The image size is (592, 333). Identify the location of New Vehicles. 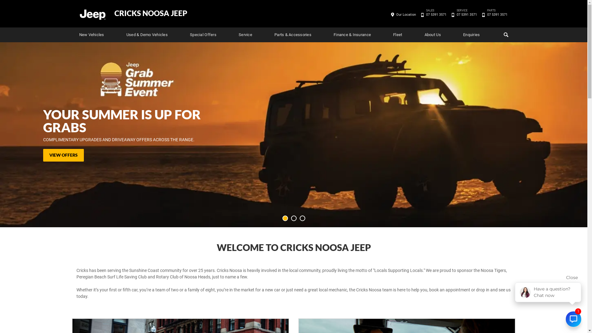
(91, 35).